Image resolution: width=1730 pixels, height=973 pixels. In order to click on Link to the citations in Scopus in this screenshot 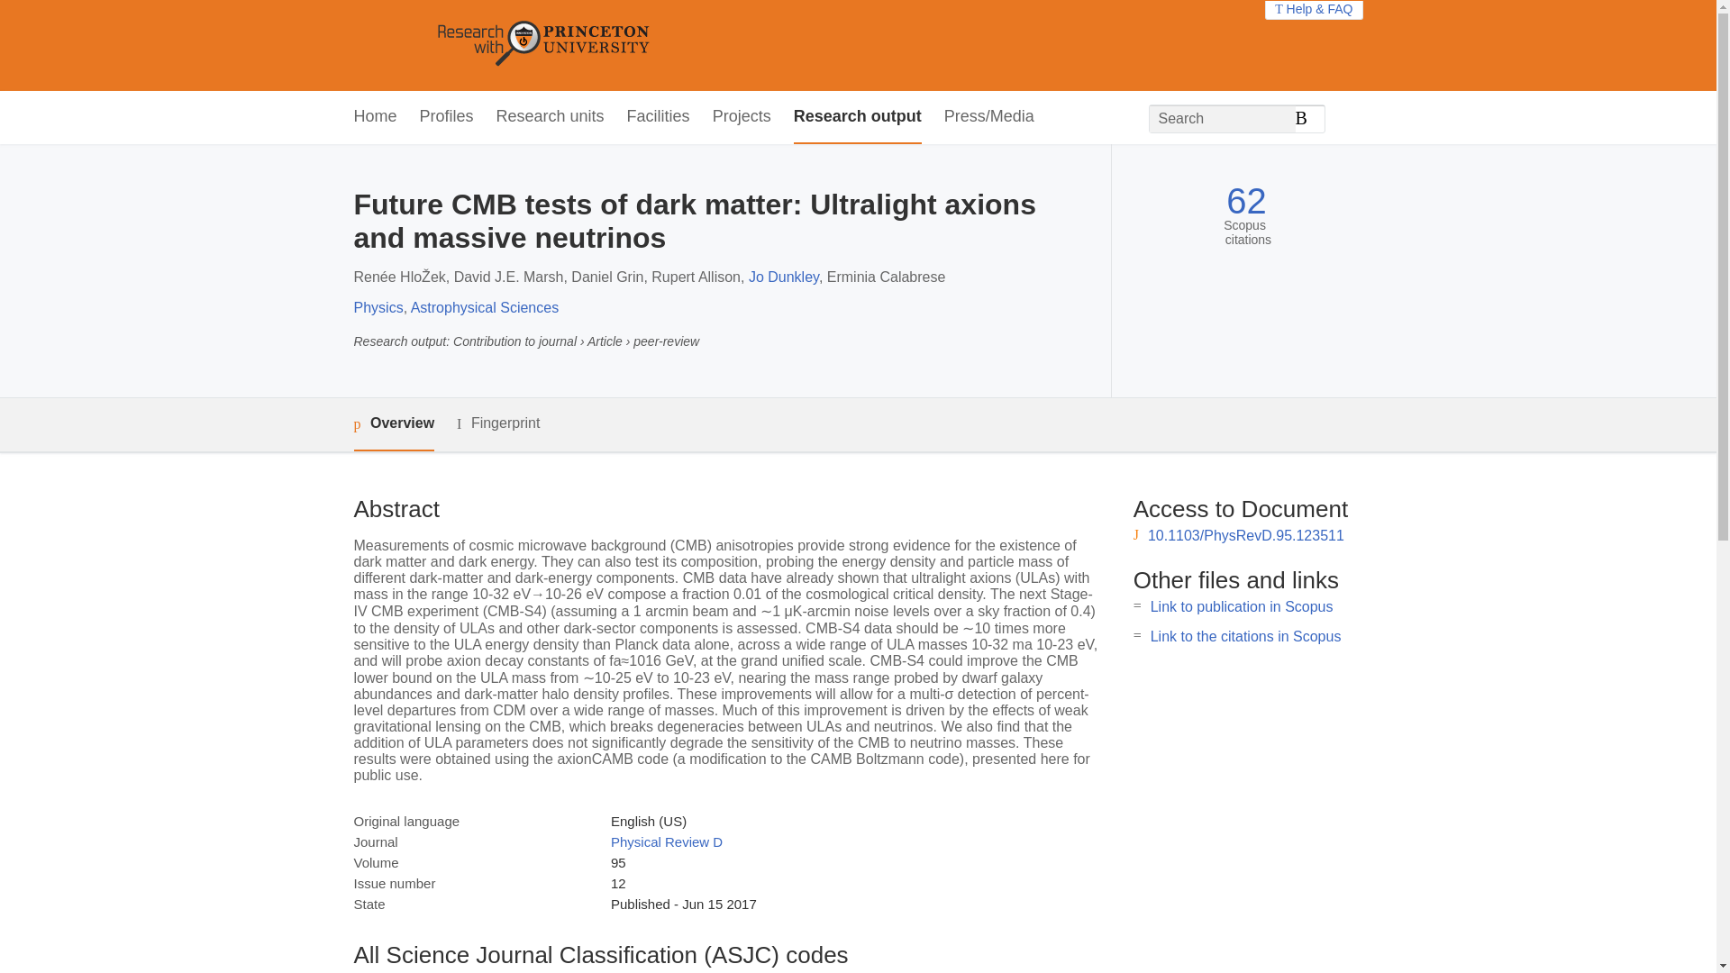, I will do `click(1245, 636)`.